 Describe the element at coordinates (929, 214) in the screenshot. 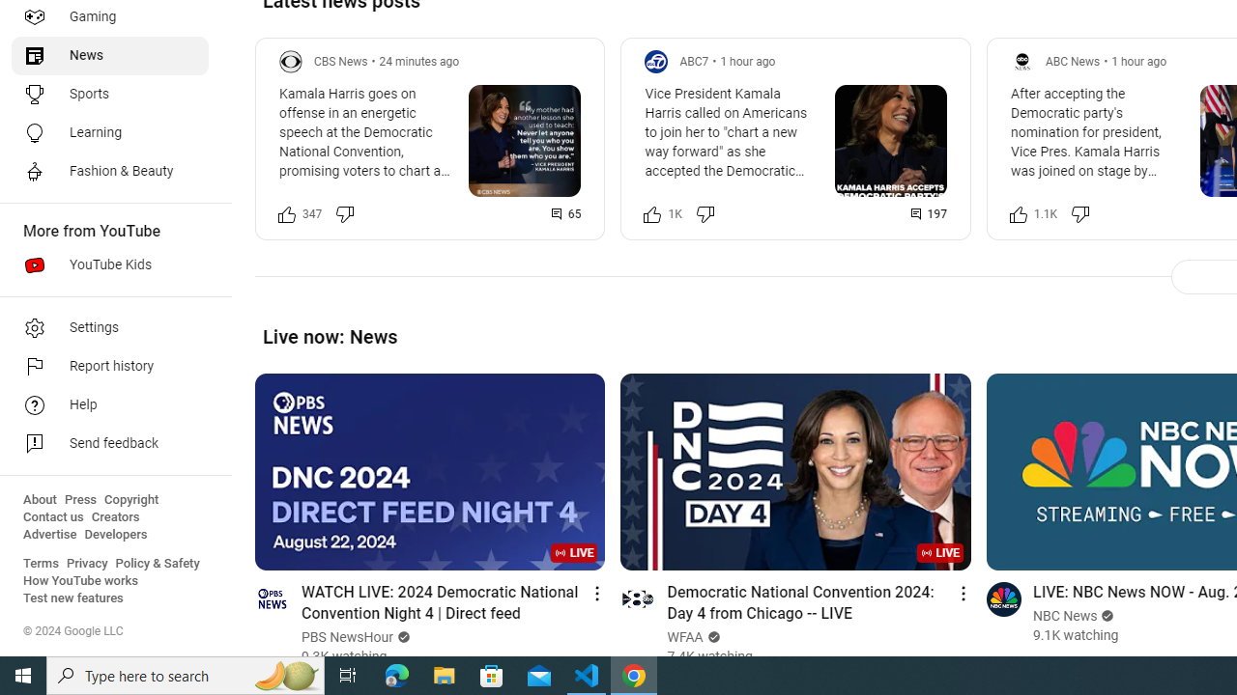

I see `Comment` at that location.